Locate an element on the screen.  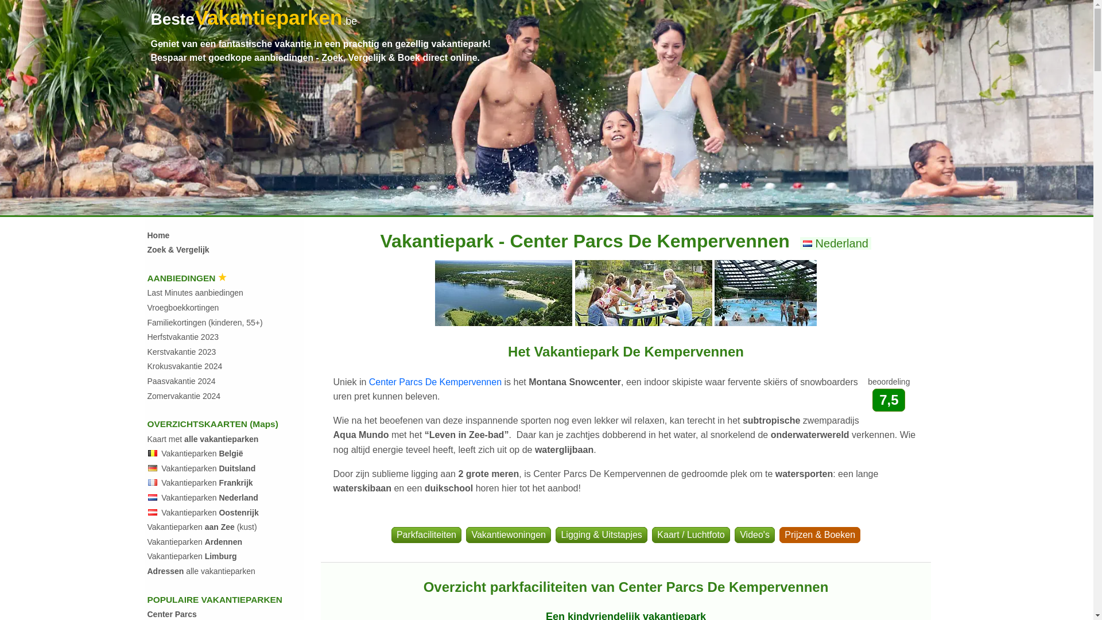
Ligging & Uitstapjes is located at coordinates (602, 535).